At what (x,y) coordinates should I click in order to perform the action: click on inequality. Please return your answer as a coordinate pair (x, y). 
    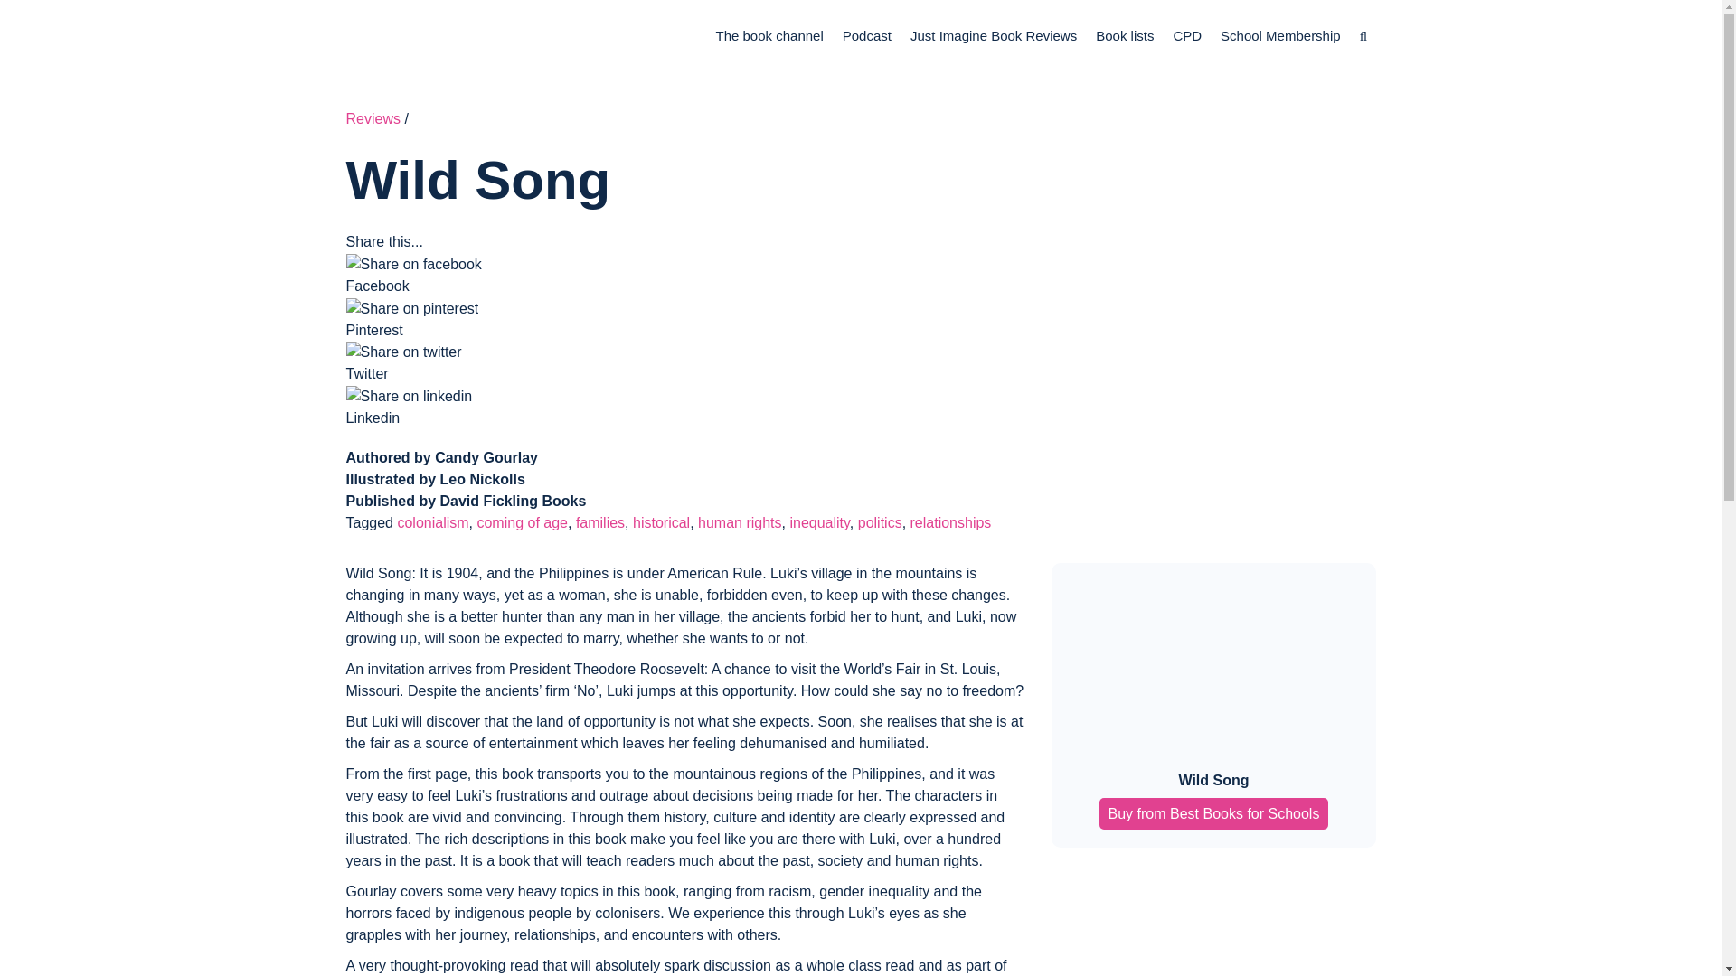
    Looking at the image, I should click on (819, 522).